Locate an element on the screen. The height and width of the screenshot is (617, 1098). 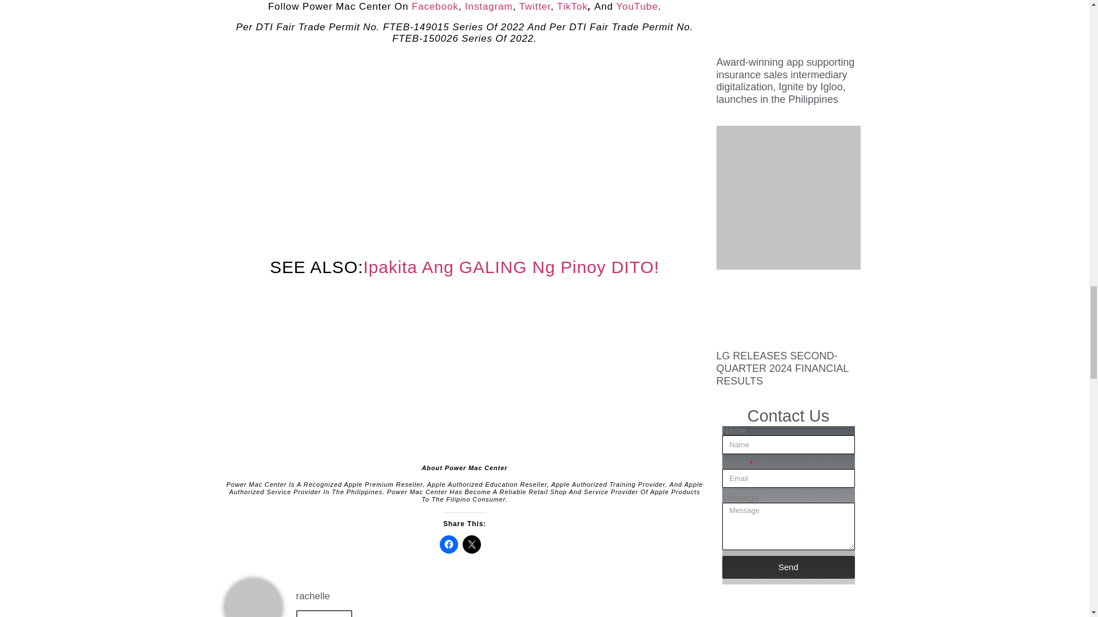
Click to share on X is located at coordinates (471, 544).